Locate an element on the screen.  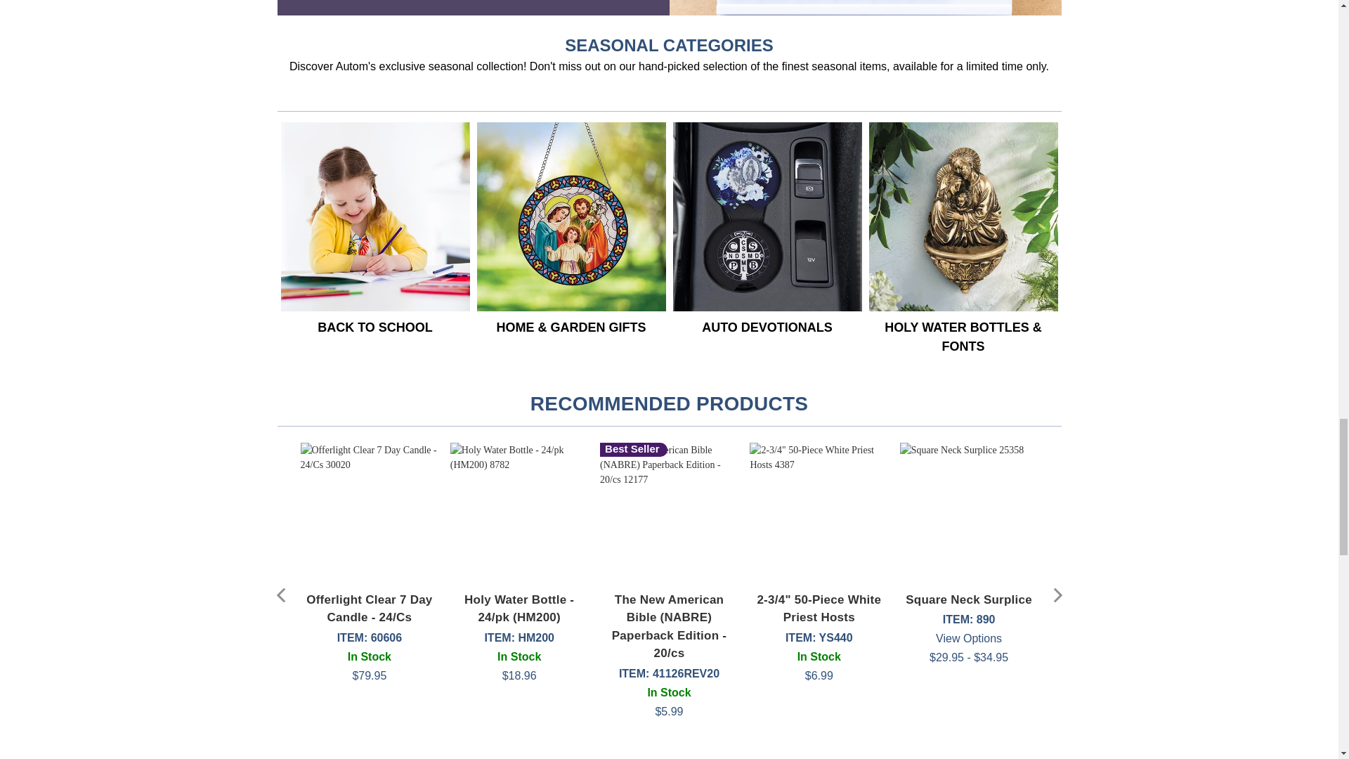
Square Neck Surplice 25358 is located at coordinates (969, 512).